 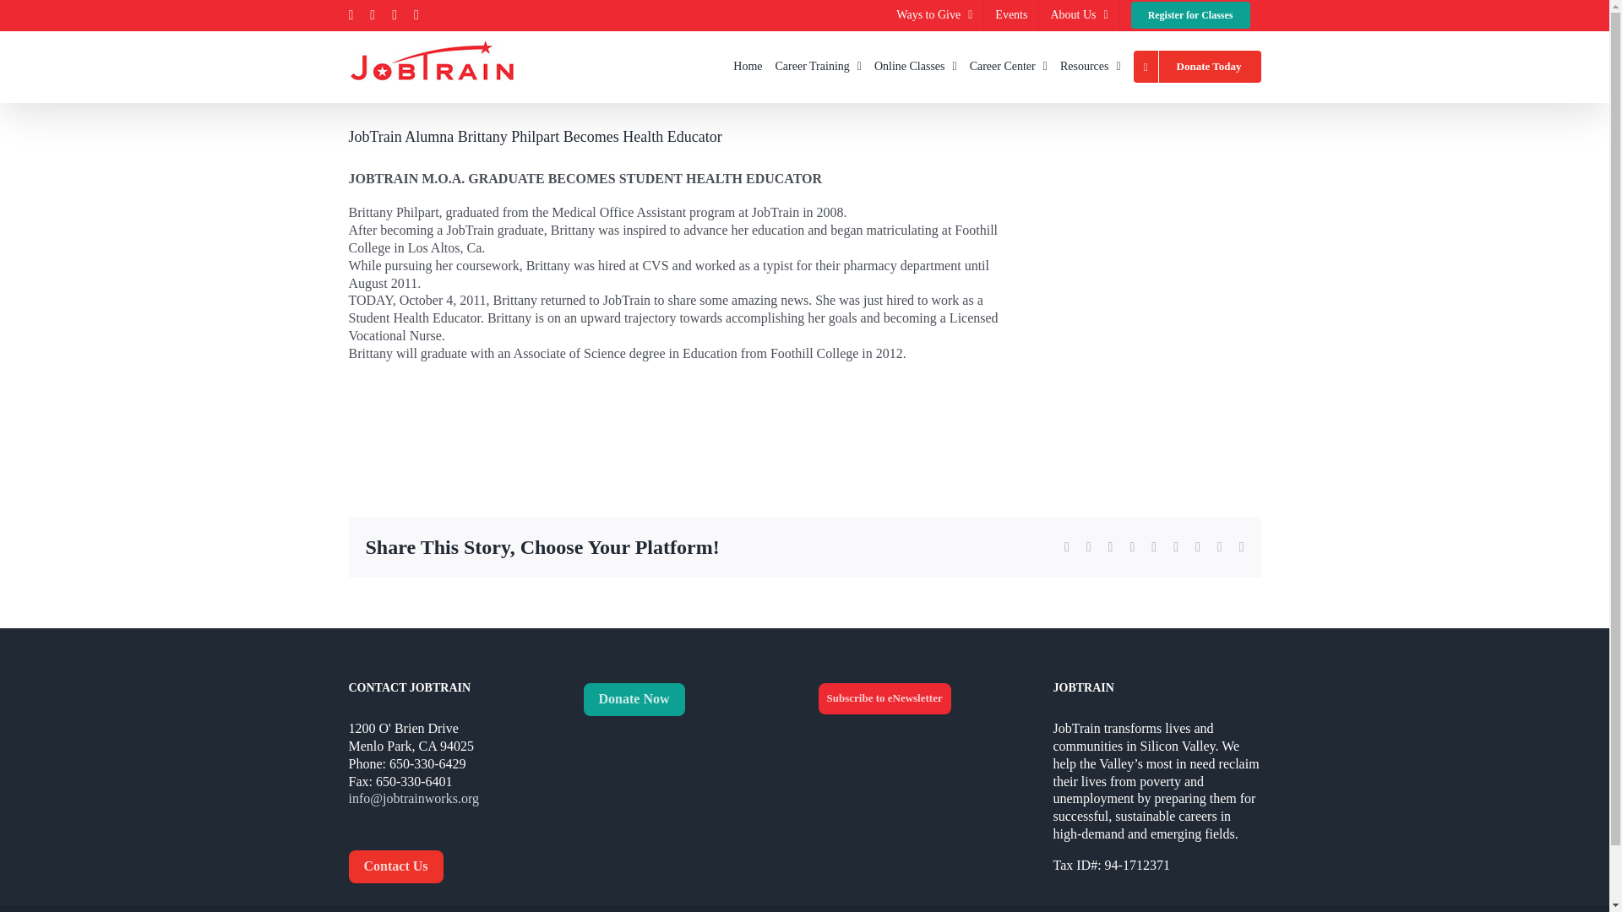 I want to click on Career Center, so click(x=1009, y=66).